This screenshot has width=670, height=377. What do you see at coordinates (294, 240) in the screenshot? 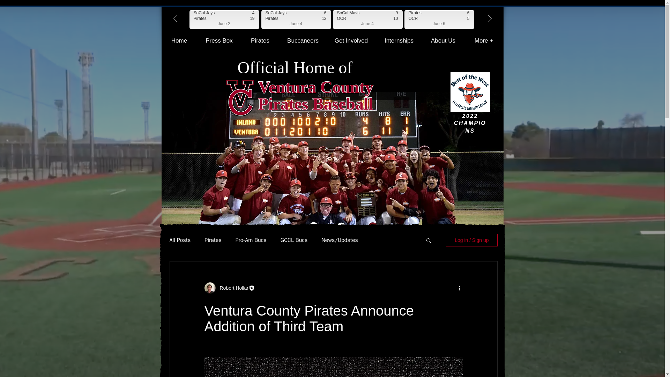
I see `Pirates` at bounding box center [294, 240].